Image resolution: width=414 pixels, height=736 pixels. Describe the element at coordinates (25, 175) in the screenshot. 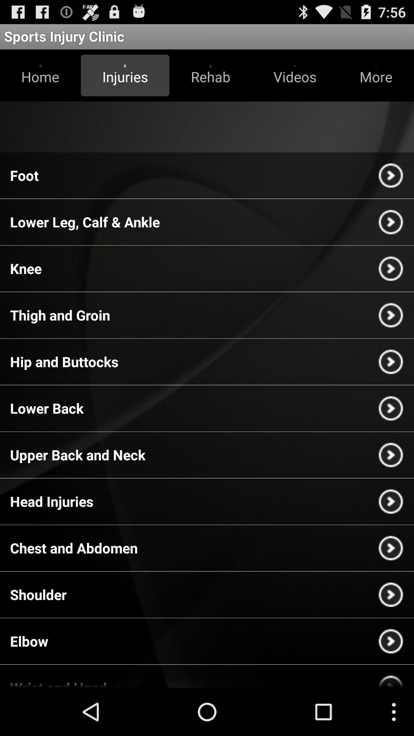

I see `open the foot item` at that location.